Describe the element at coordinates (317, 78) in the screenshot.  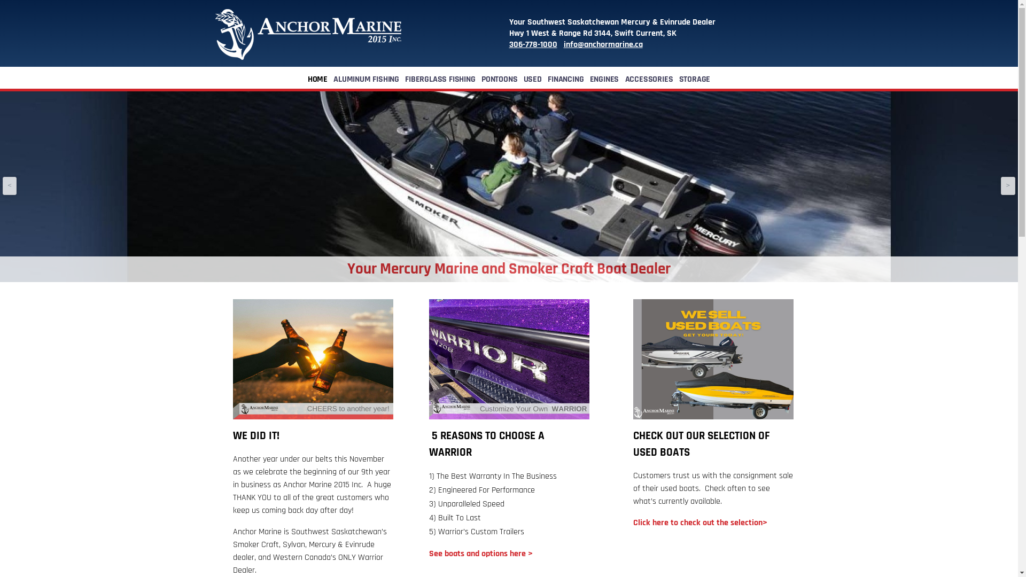
I see `HOME` at that location.